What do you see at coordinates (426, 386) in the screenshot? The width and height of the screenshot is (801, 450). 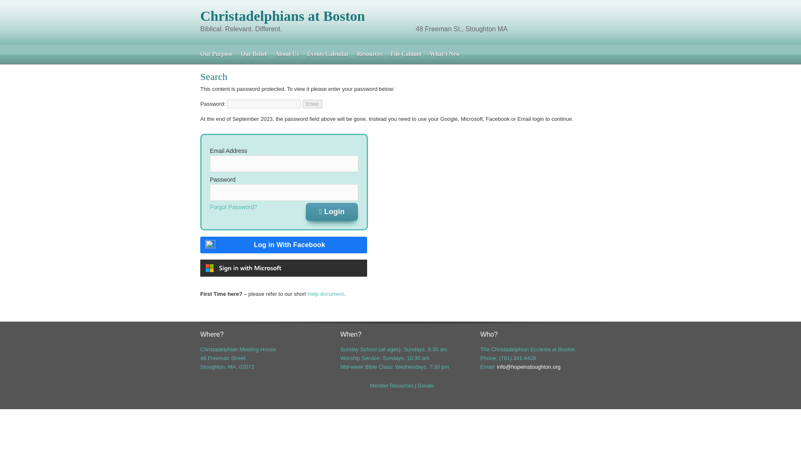 I see `Donate` at bounding box center [426, 386].